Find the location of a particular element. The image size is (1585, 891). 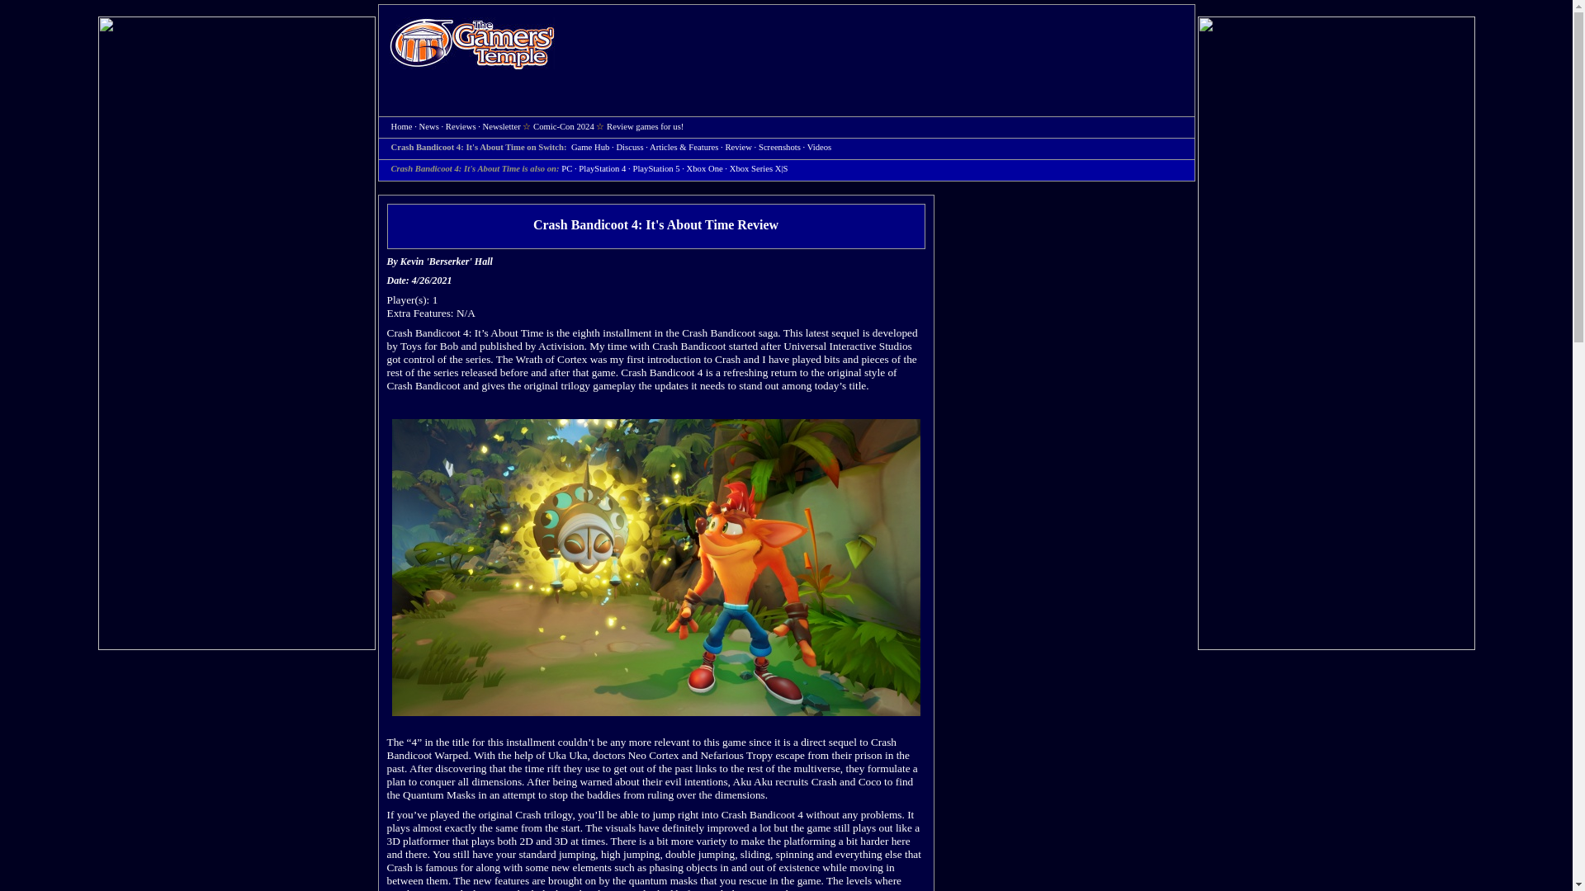

Comic-Con 2024 is located at coordinates (563, 125).